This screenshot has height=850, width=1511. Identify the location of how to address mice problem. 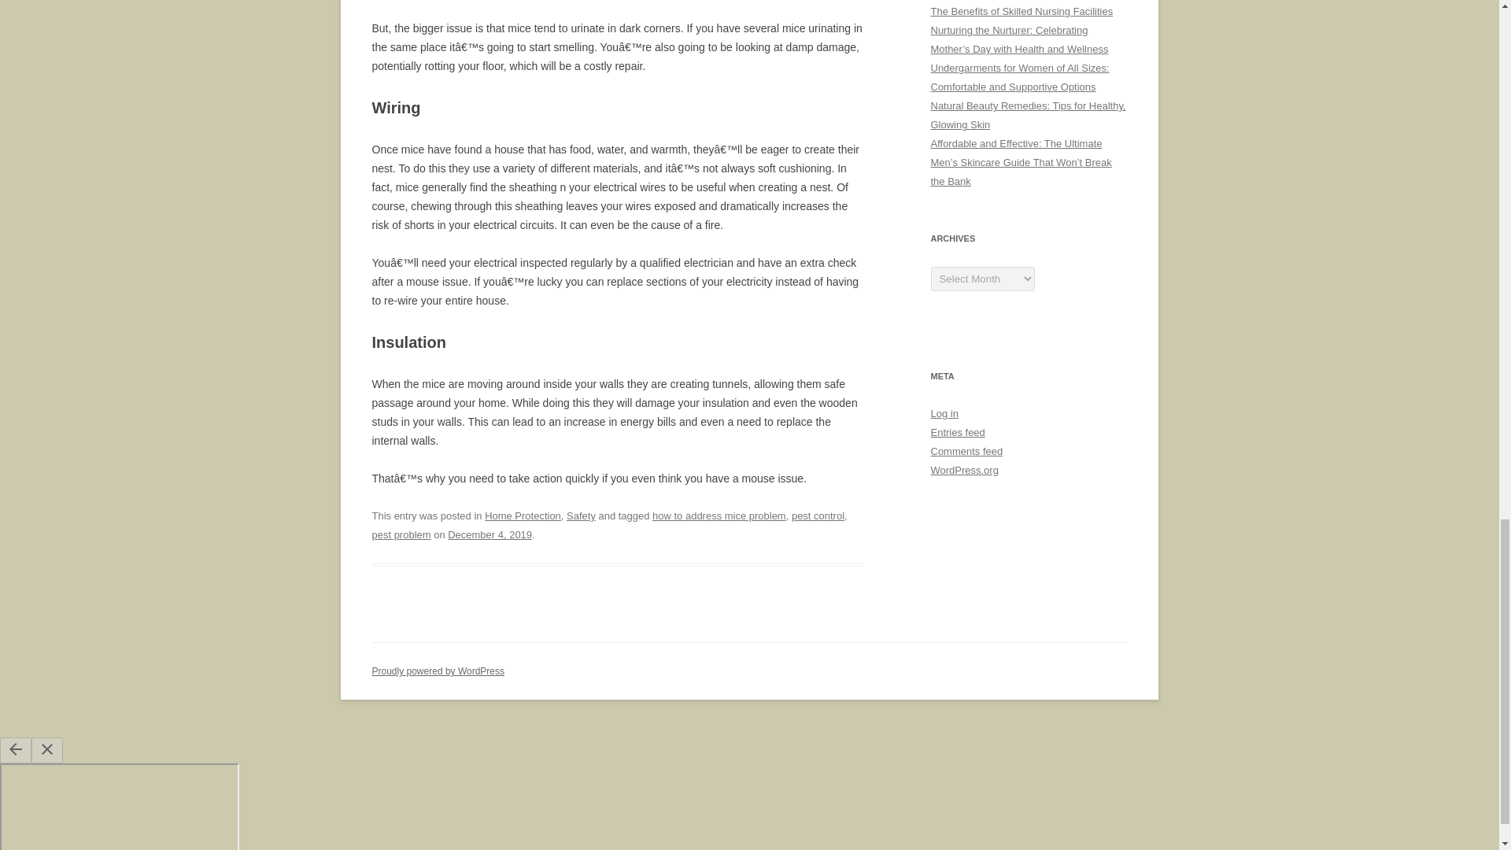
(719, 516).